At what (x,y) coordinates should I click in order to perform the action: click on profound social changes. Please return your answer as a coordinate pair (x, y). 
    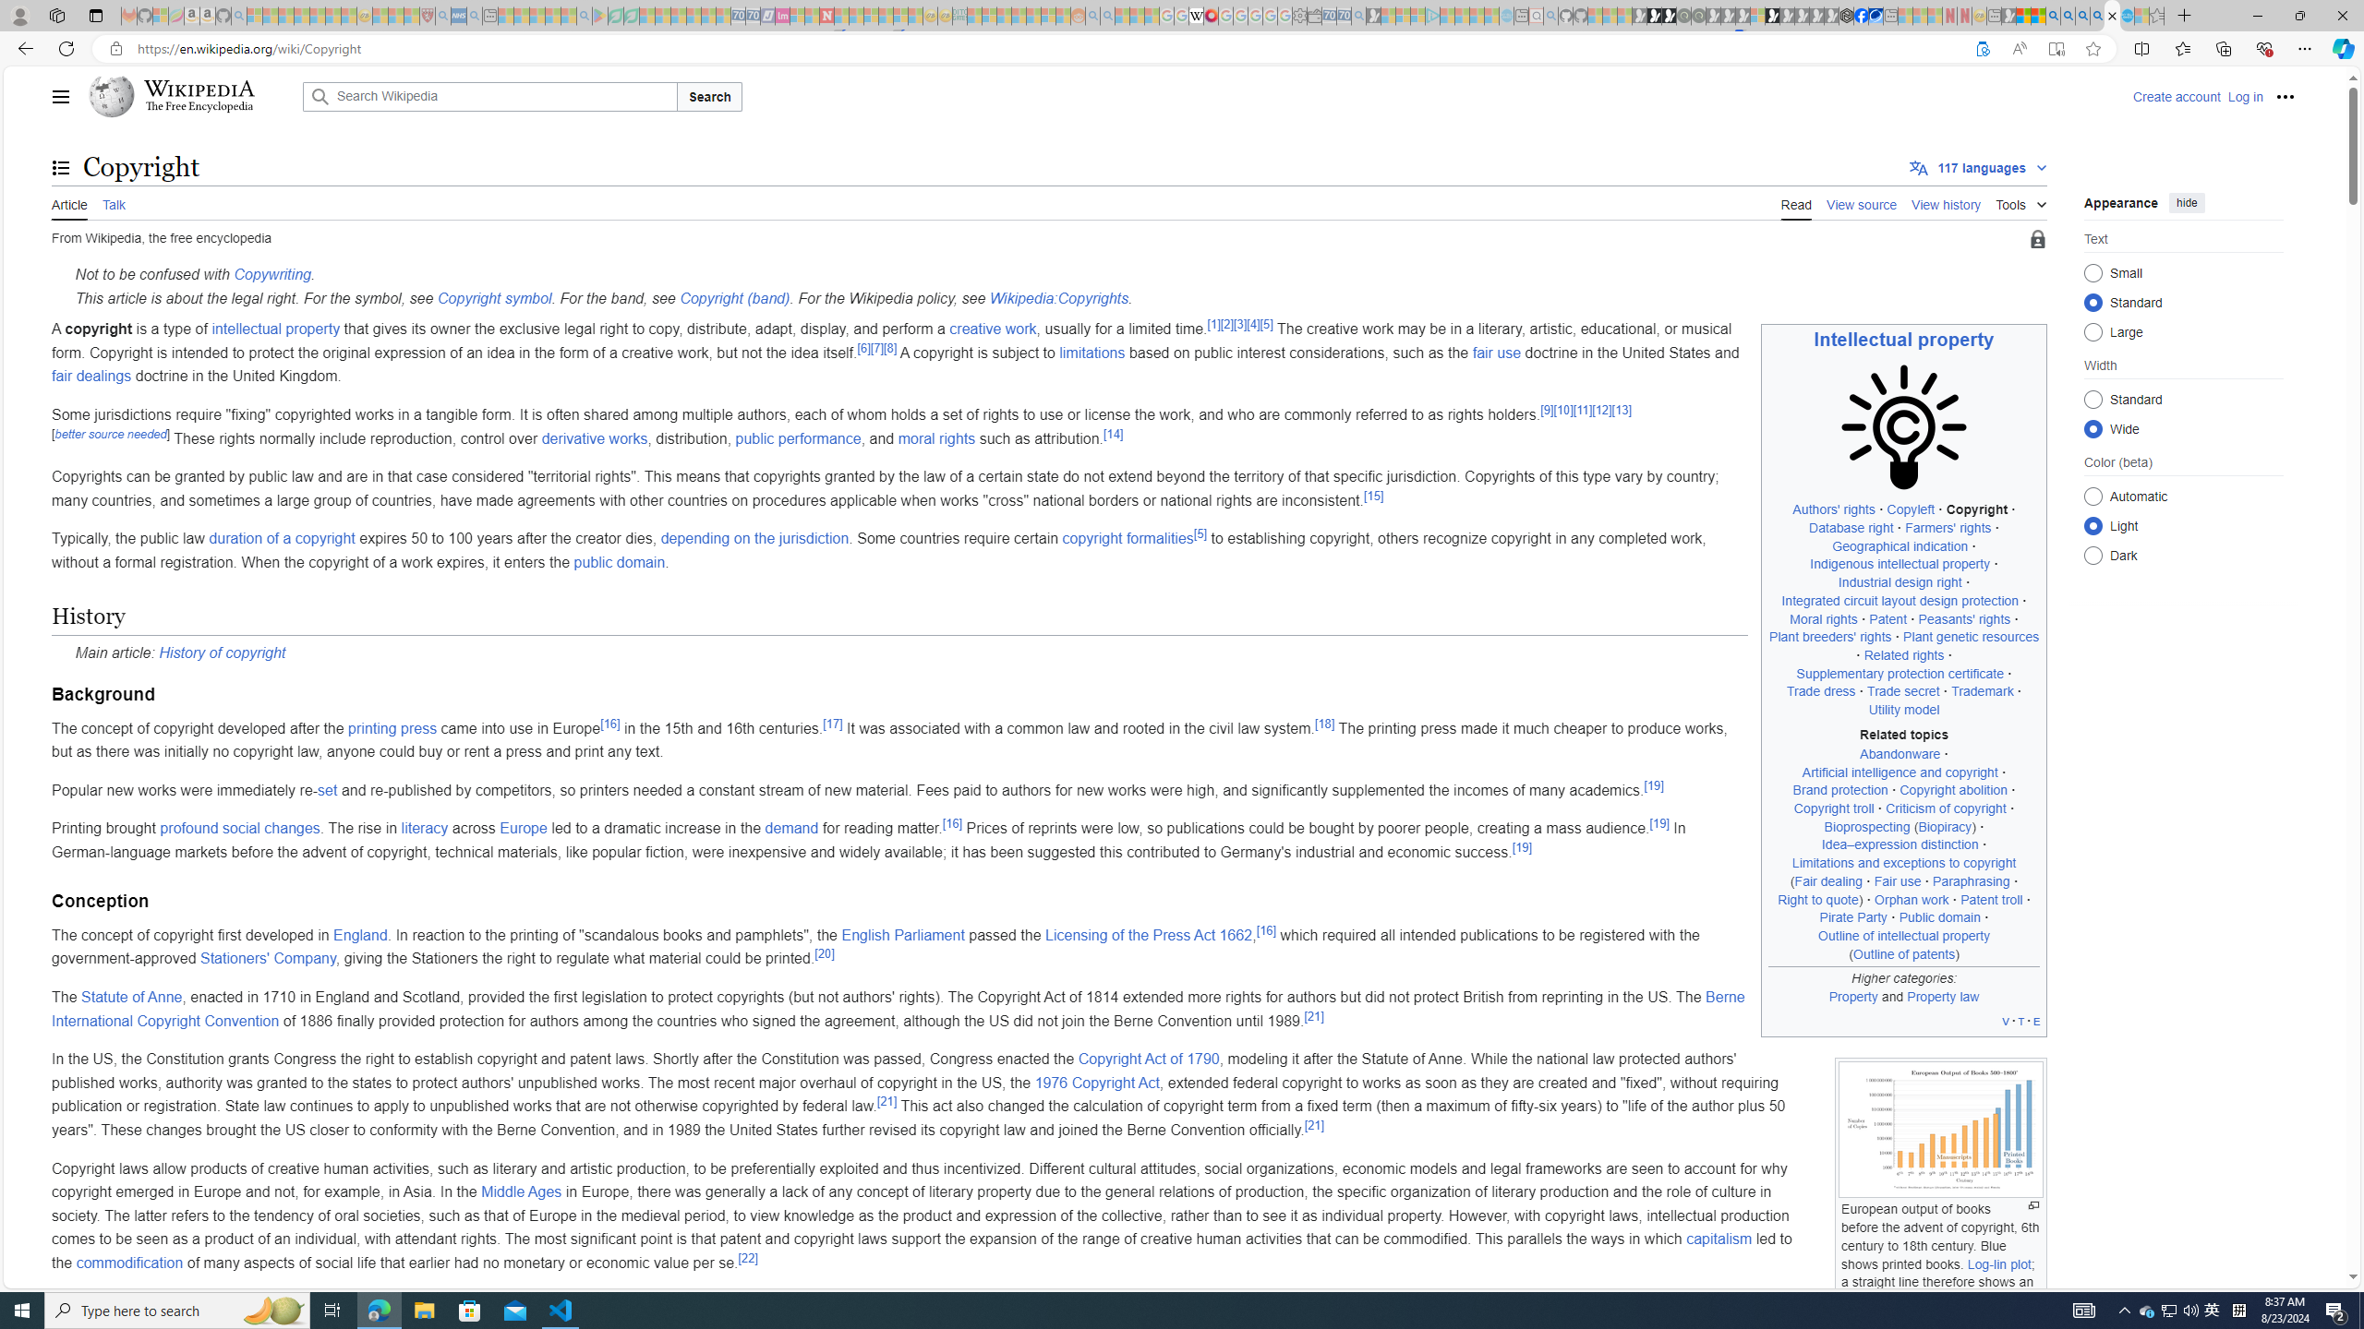
    Looking at the image, I should click on (241, 829).